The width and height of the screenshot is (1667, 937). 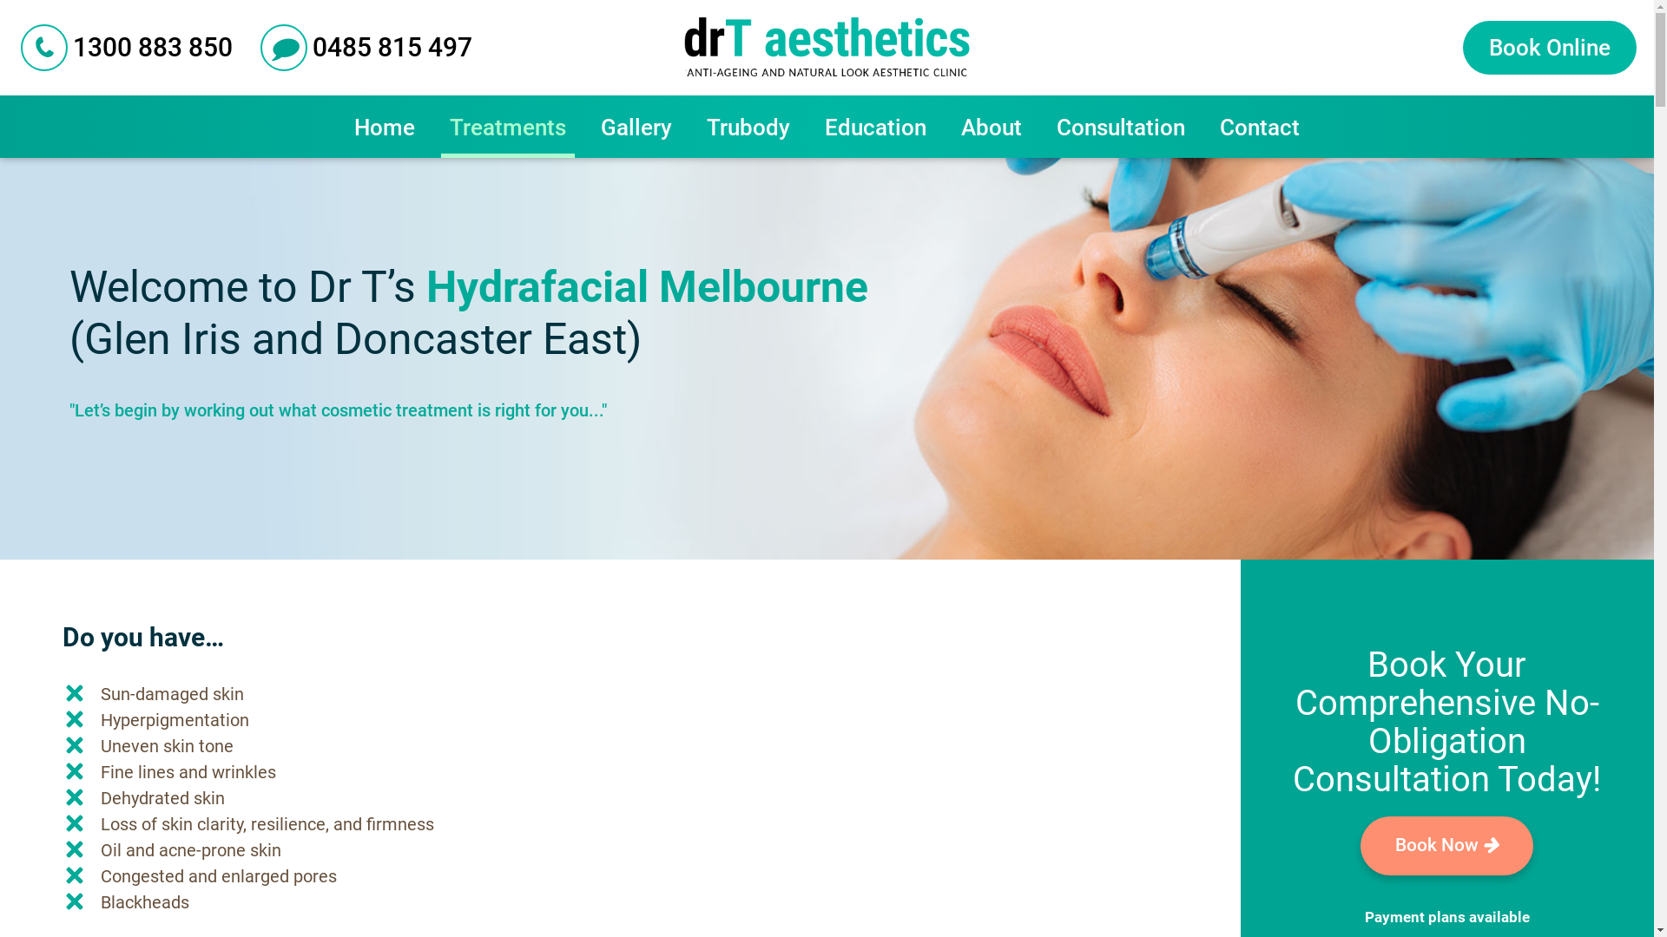 What do you see at coordinates (366, 48) in the screenshot?
I see `0485 815 497` at bounding box center [366, 48].